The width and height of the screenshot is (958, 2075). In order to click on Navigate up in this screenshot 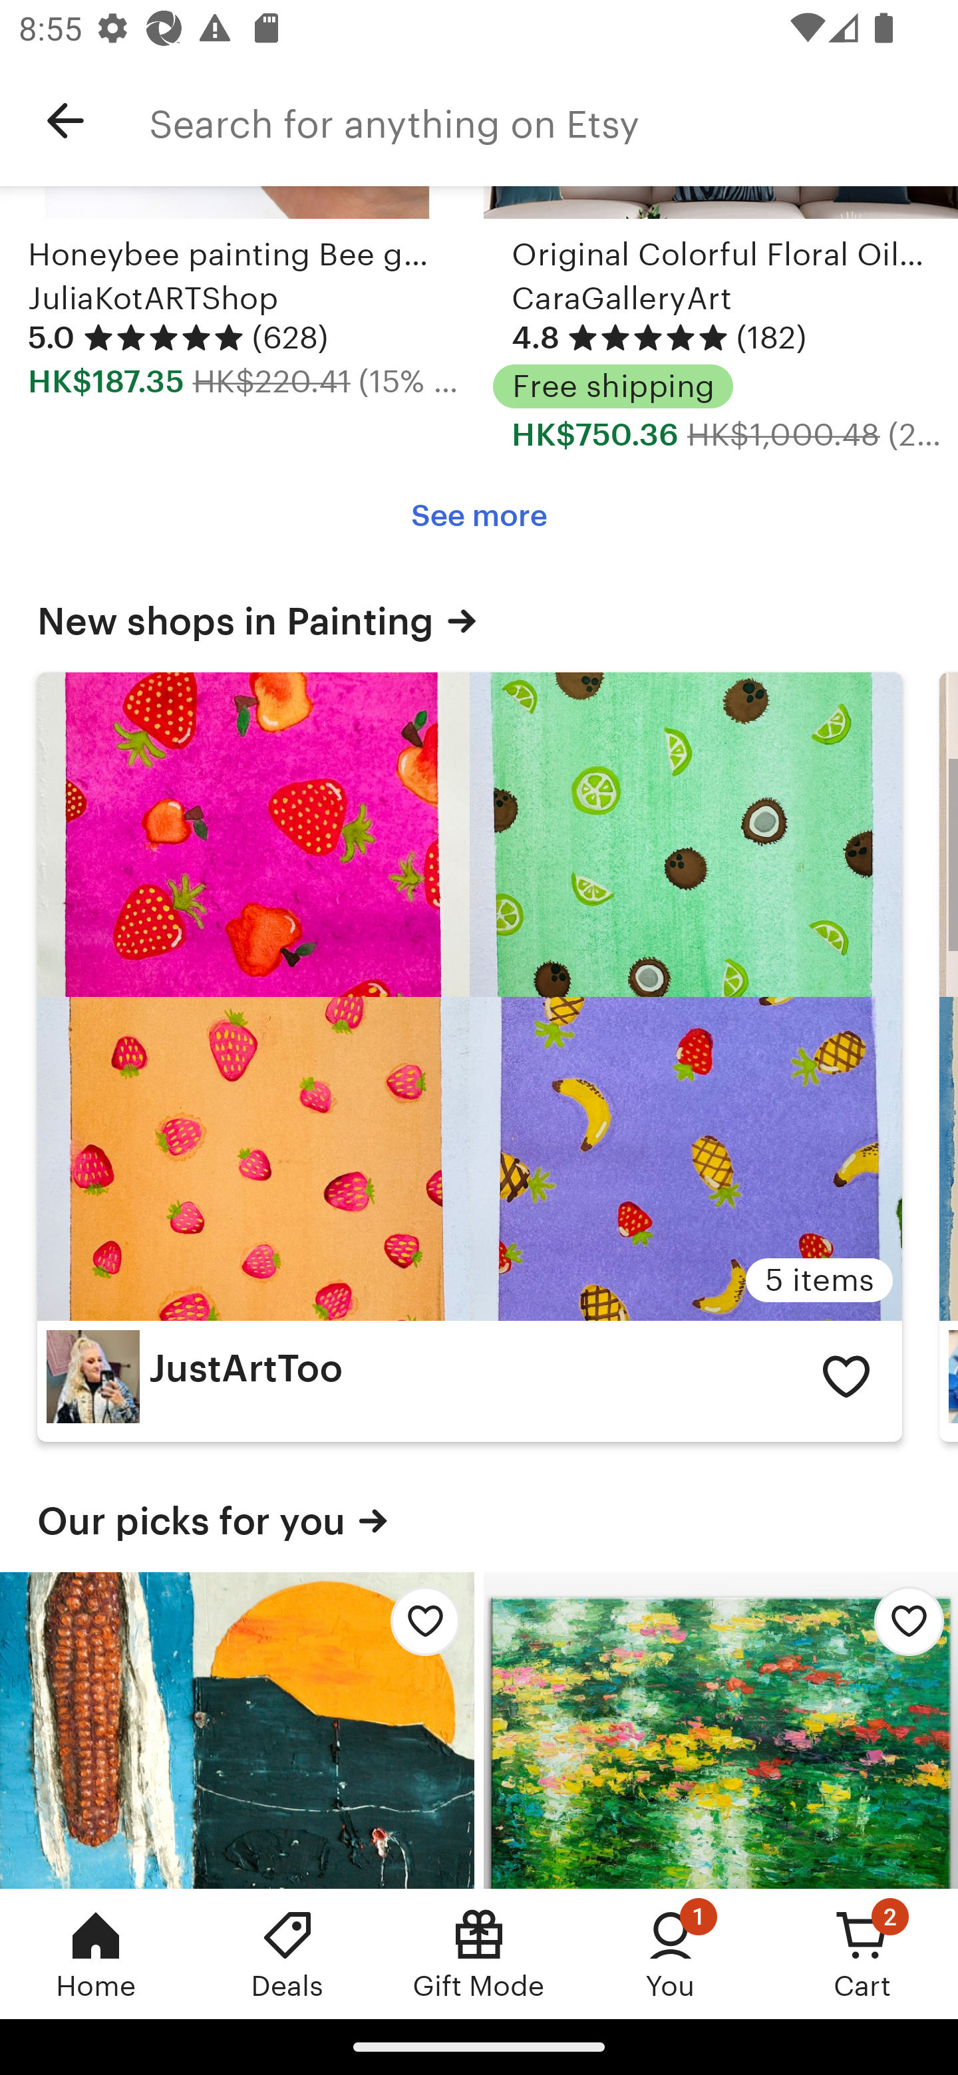, I will do `click(65, 121)`.